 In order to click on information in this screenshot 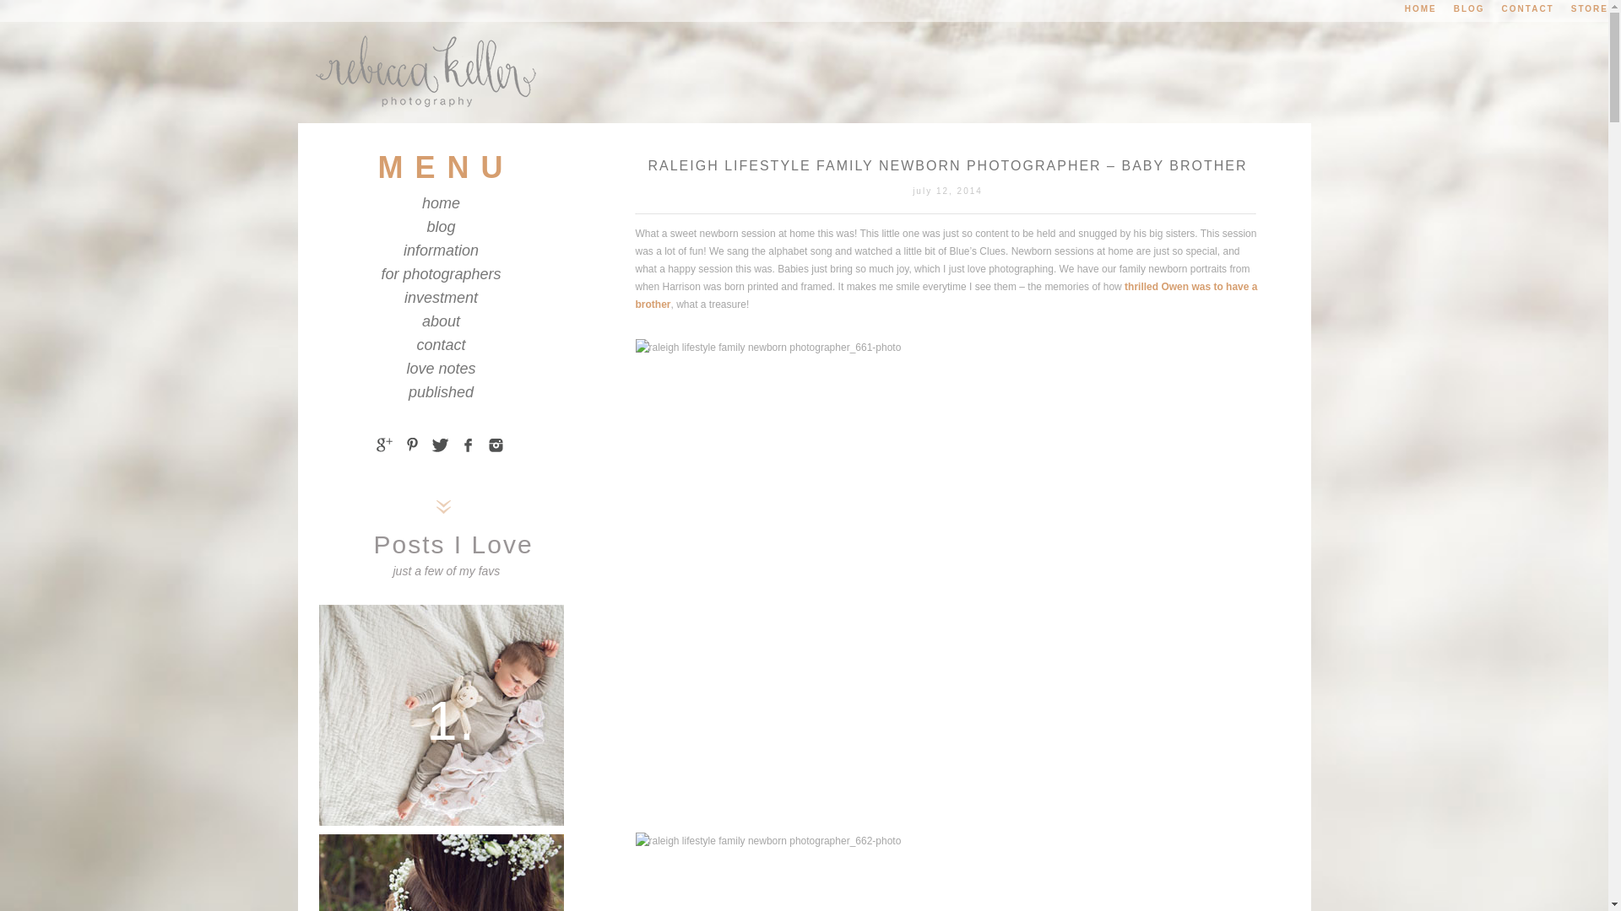, I will do `click(441, 250)`.